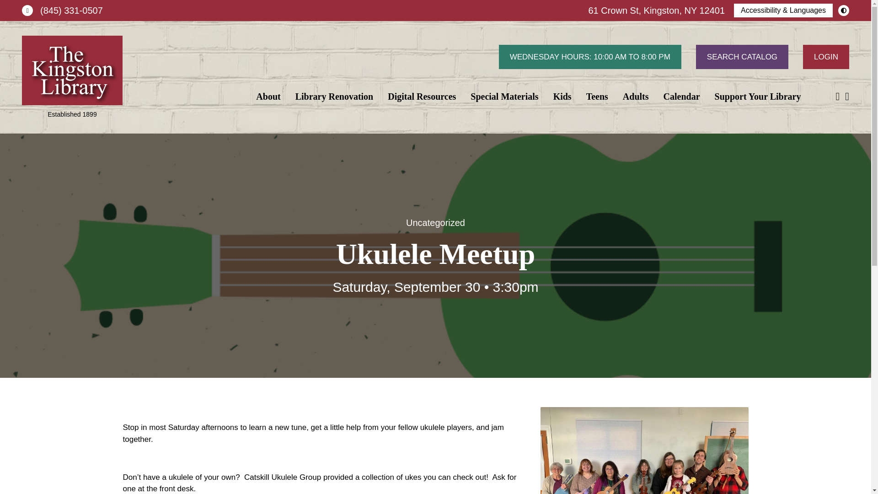  What do you see at coordinates (837, 96) in the screenshot?
I see `Facebook` at bounding box center [837, 96].